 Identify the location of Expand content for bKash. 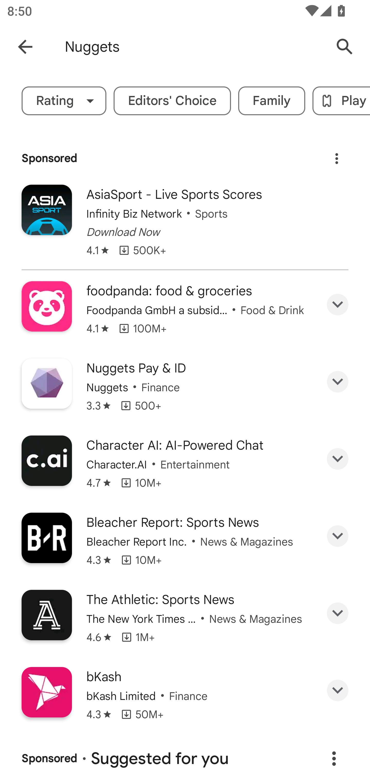
(338, 690).